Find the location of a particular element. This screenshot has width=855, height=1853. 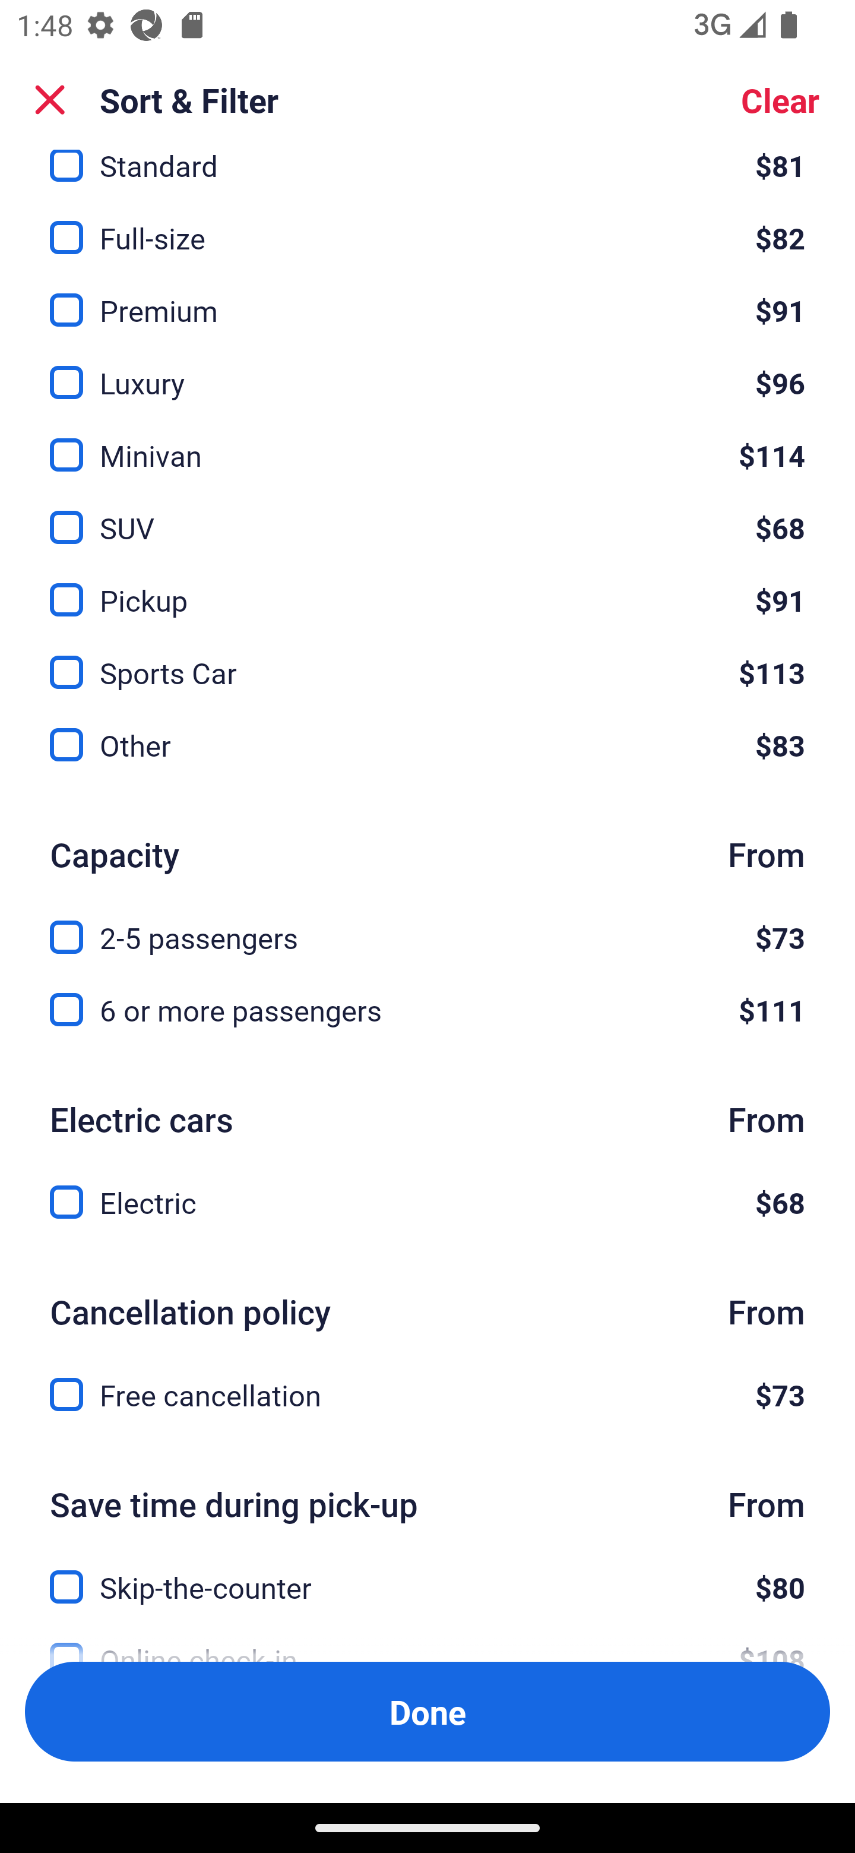

Clear is located at coordinates (780, 100).